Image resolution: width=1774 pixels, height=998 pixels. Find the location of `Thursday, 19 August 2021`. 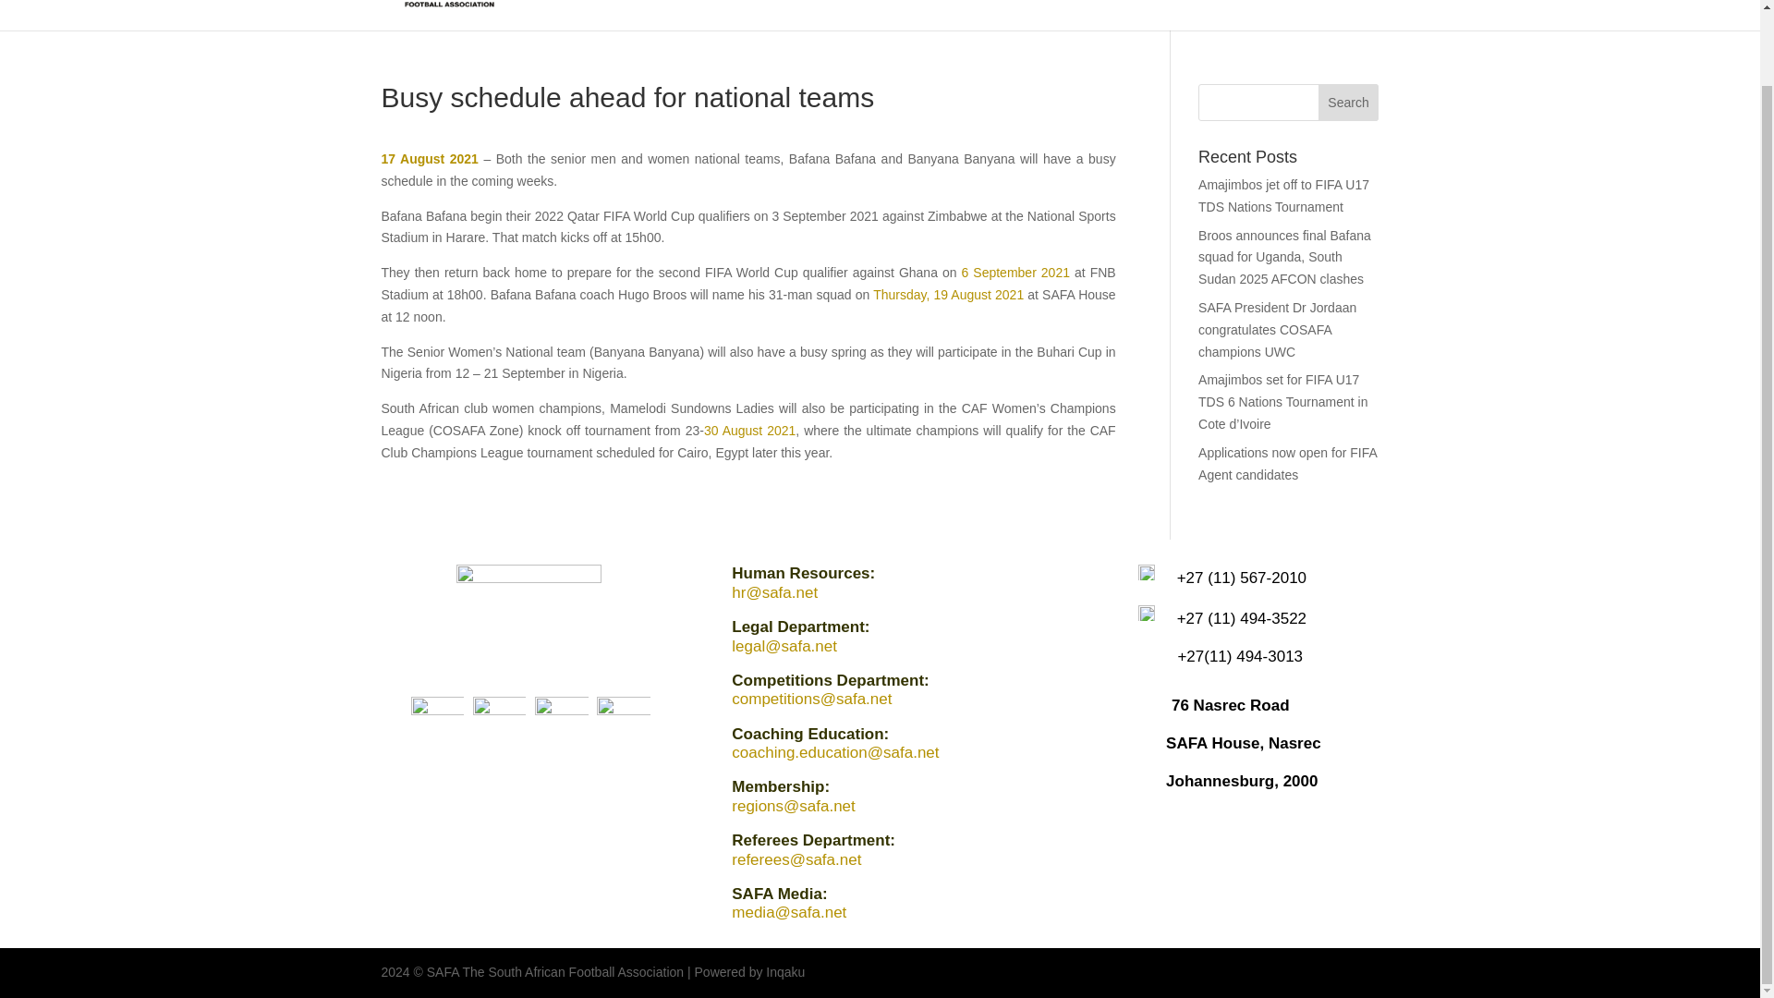

Thursday, 19 August 2021 is located at coordinates (948, 295).